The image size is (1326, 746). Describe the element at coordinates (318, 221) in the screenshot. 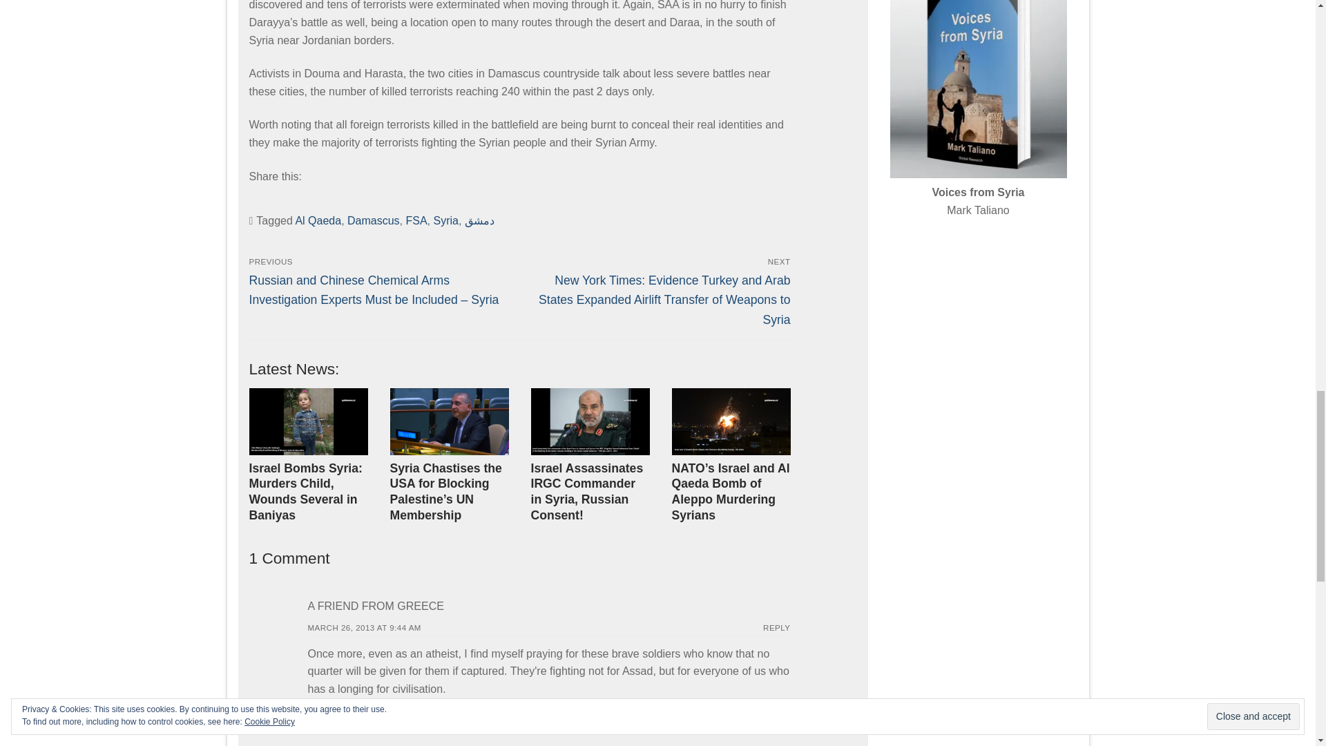

I see `Al Qaeda` at that location.